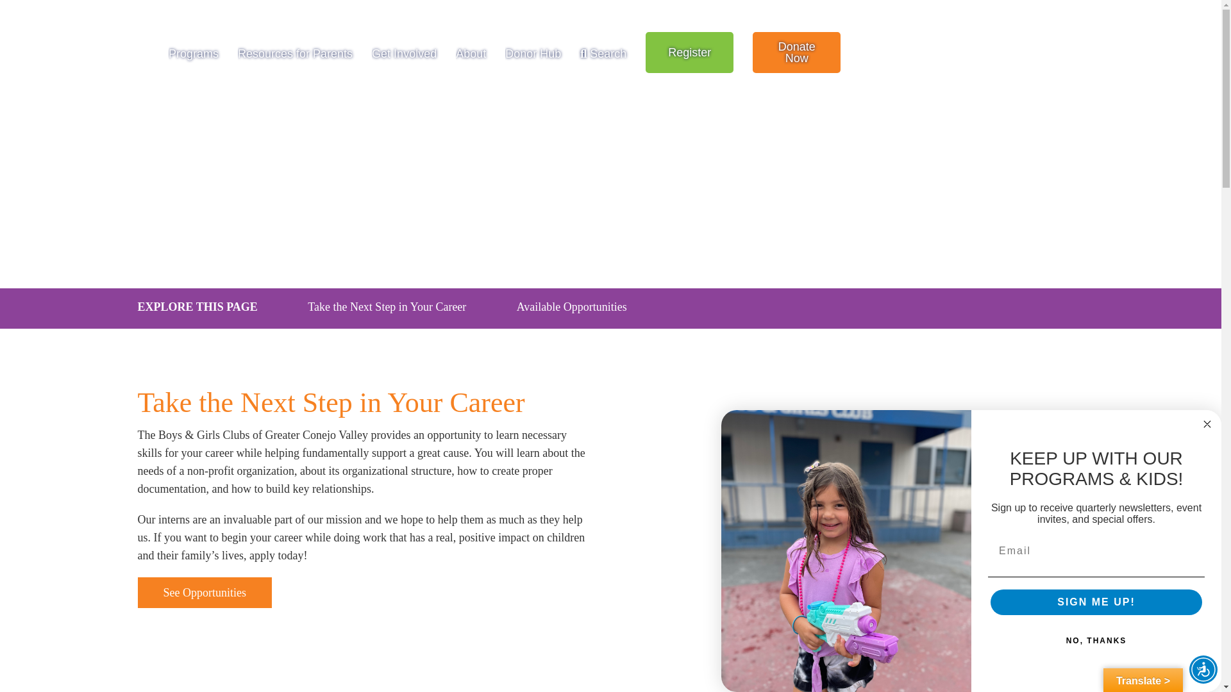 Image resolution: width=1231 pixels, height=692 pixels. I want to click on YouTube video player 1, so click(822, 495).